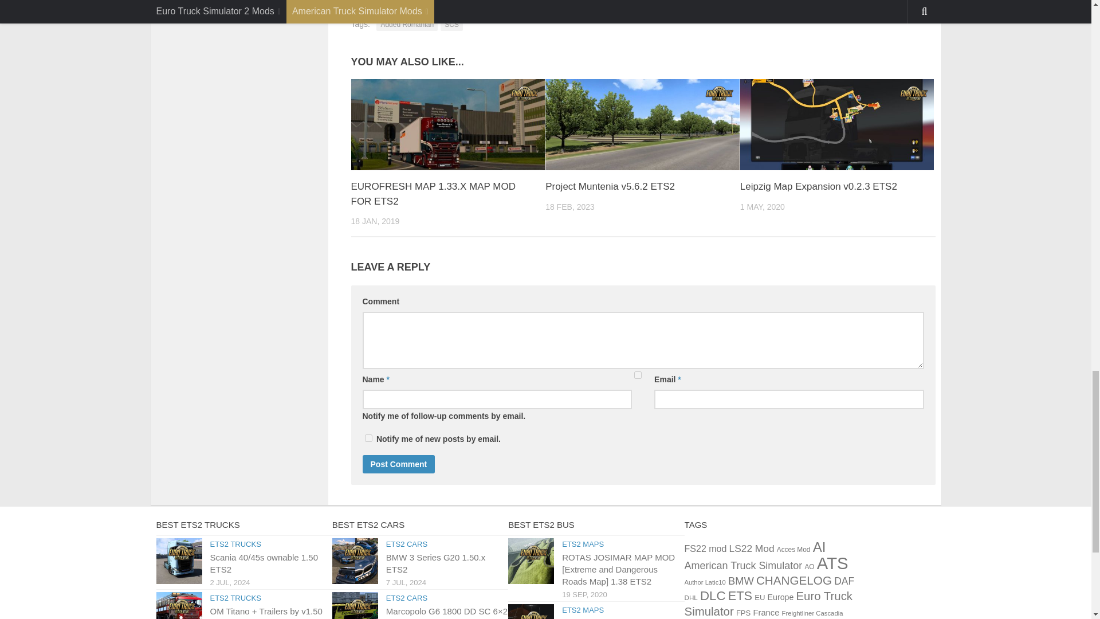 The image size is (1100, 619). What do you see at coordinates (447, 125) in the screenshot?
I see `EUROFRESH MAP 1.33.X MAP MOD FOR ETS2` at bounding box center [447, 125].